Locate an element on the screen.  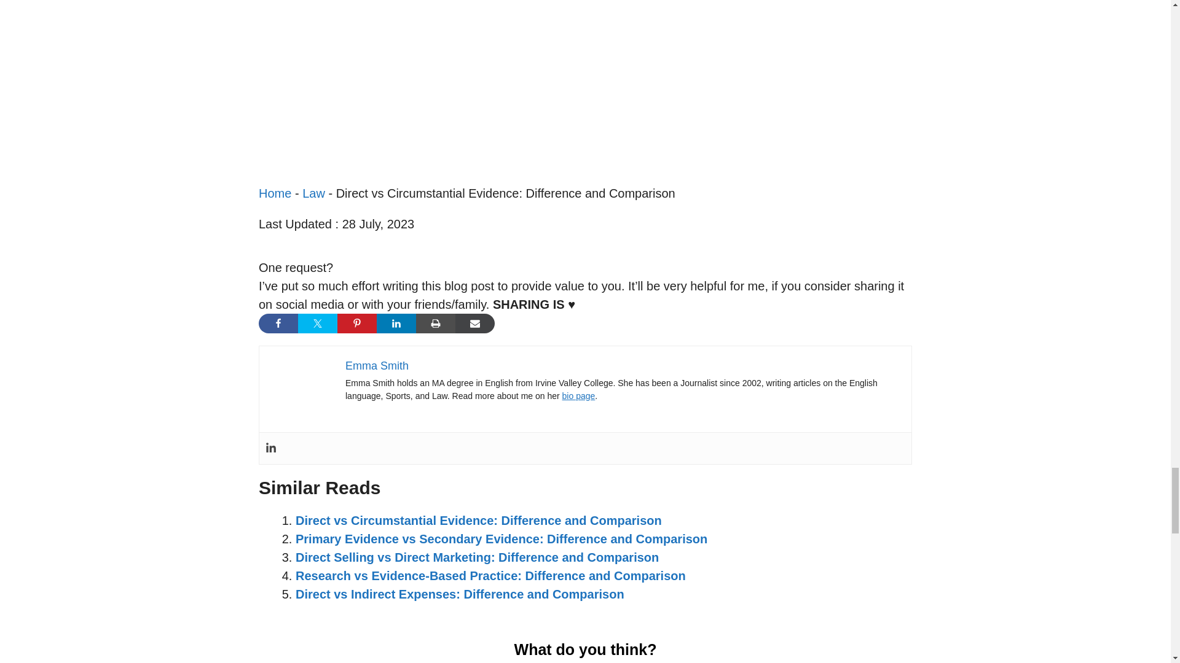
Share on Pinterest is located at coordinates (356, 323).